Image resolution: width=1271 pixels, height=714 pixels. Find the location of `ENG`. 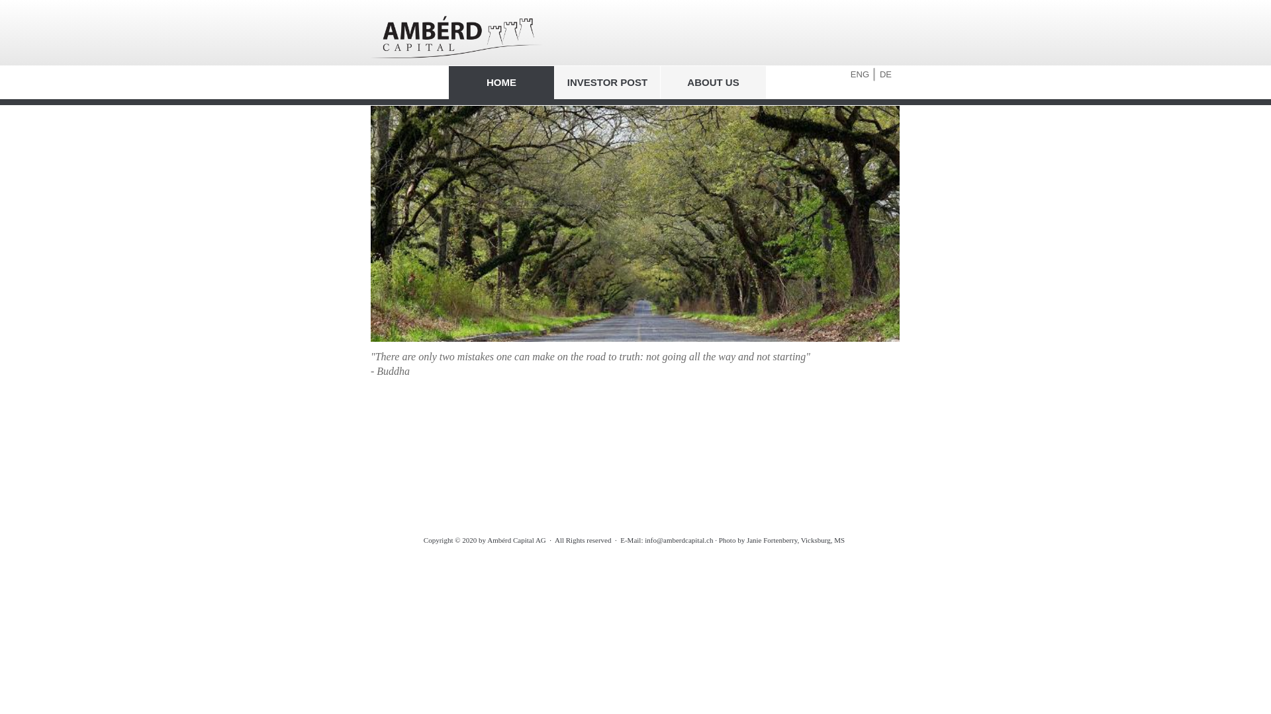

ENG is located at coordinates (860, 75).